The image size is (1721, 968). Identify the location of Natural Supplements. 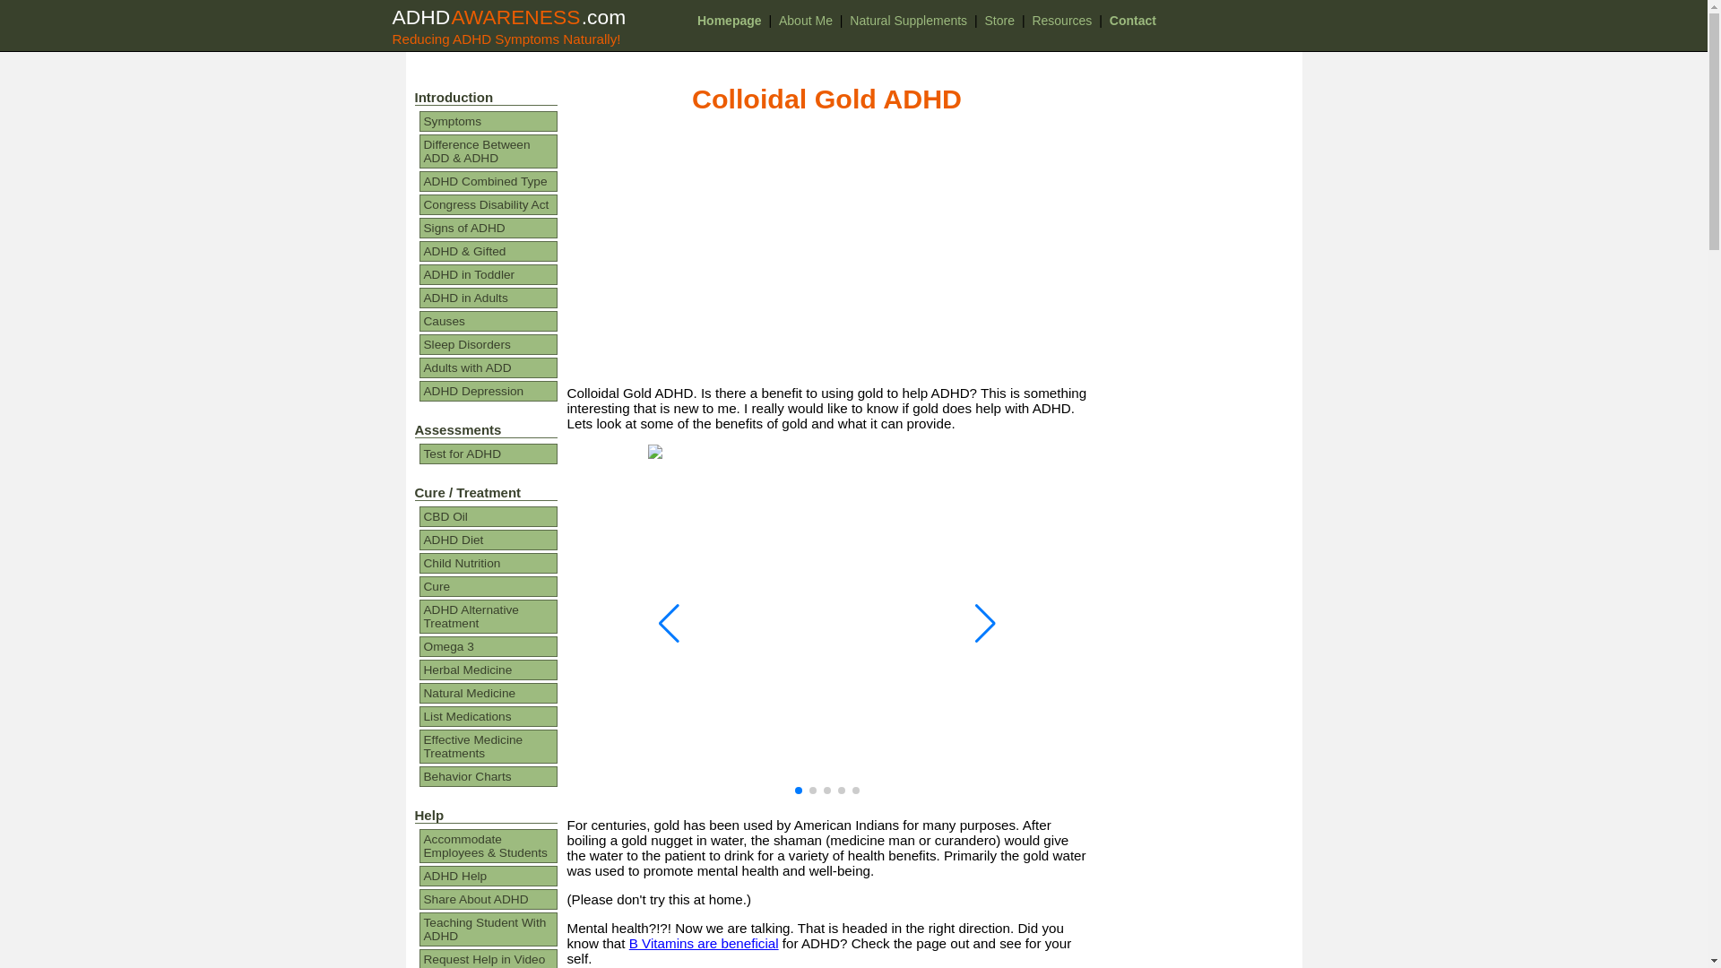
(907, 20).